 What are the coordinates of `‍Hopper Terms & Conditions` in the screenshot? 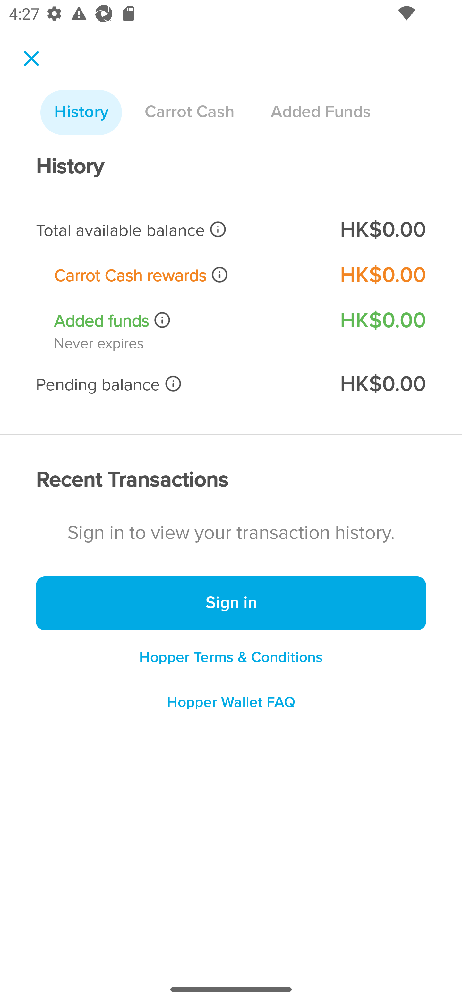 It's located at (231, 657).